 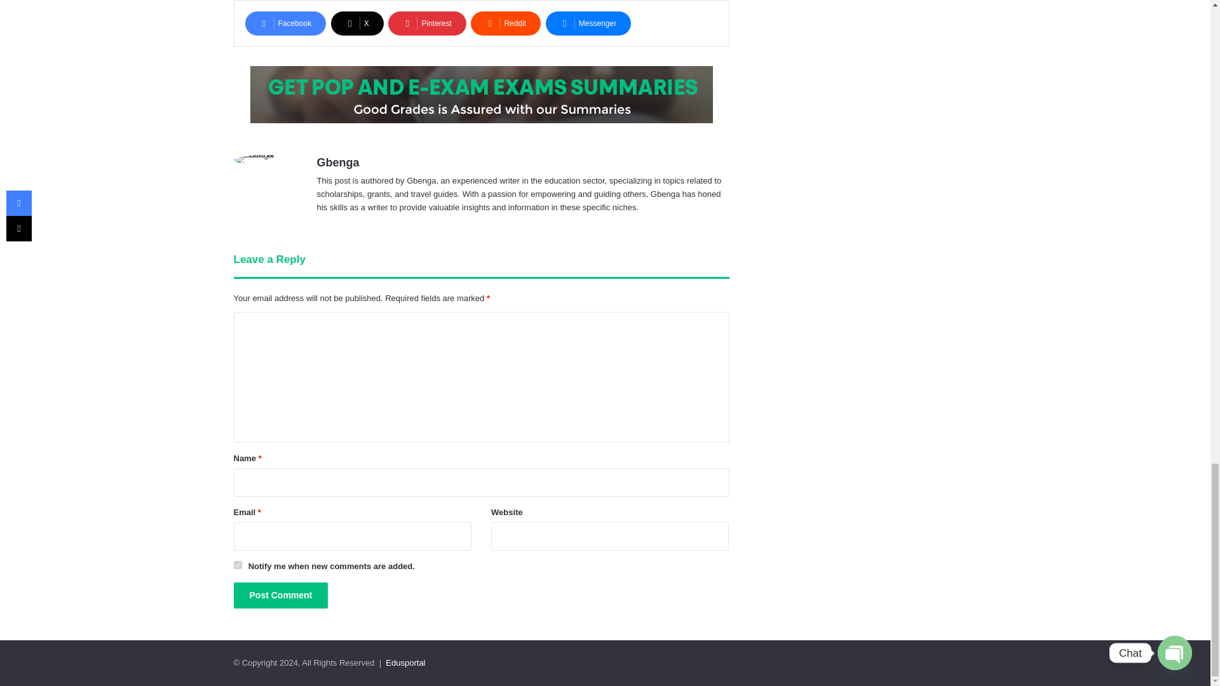 What do you see at coordinates (238, 565) in the screenshot?
I see `1` at bounding box center [238, 565].